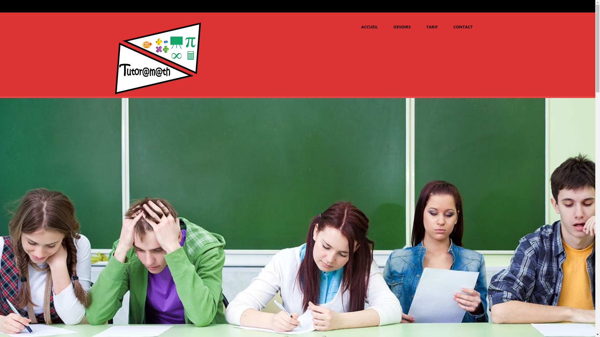 This screenshot has width=600, height=337. Describe the element at coordinates (402, 27) in the screenshot. I see `DEVOIRS` at that location.